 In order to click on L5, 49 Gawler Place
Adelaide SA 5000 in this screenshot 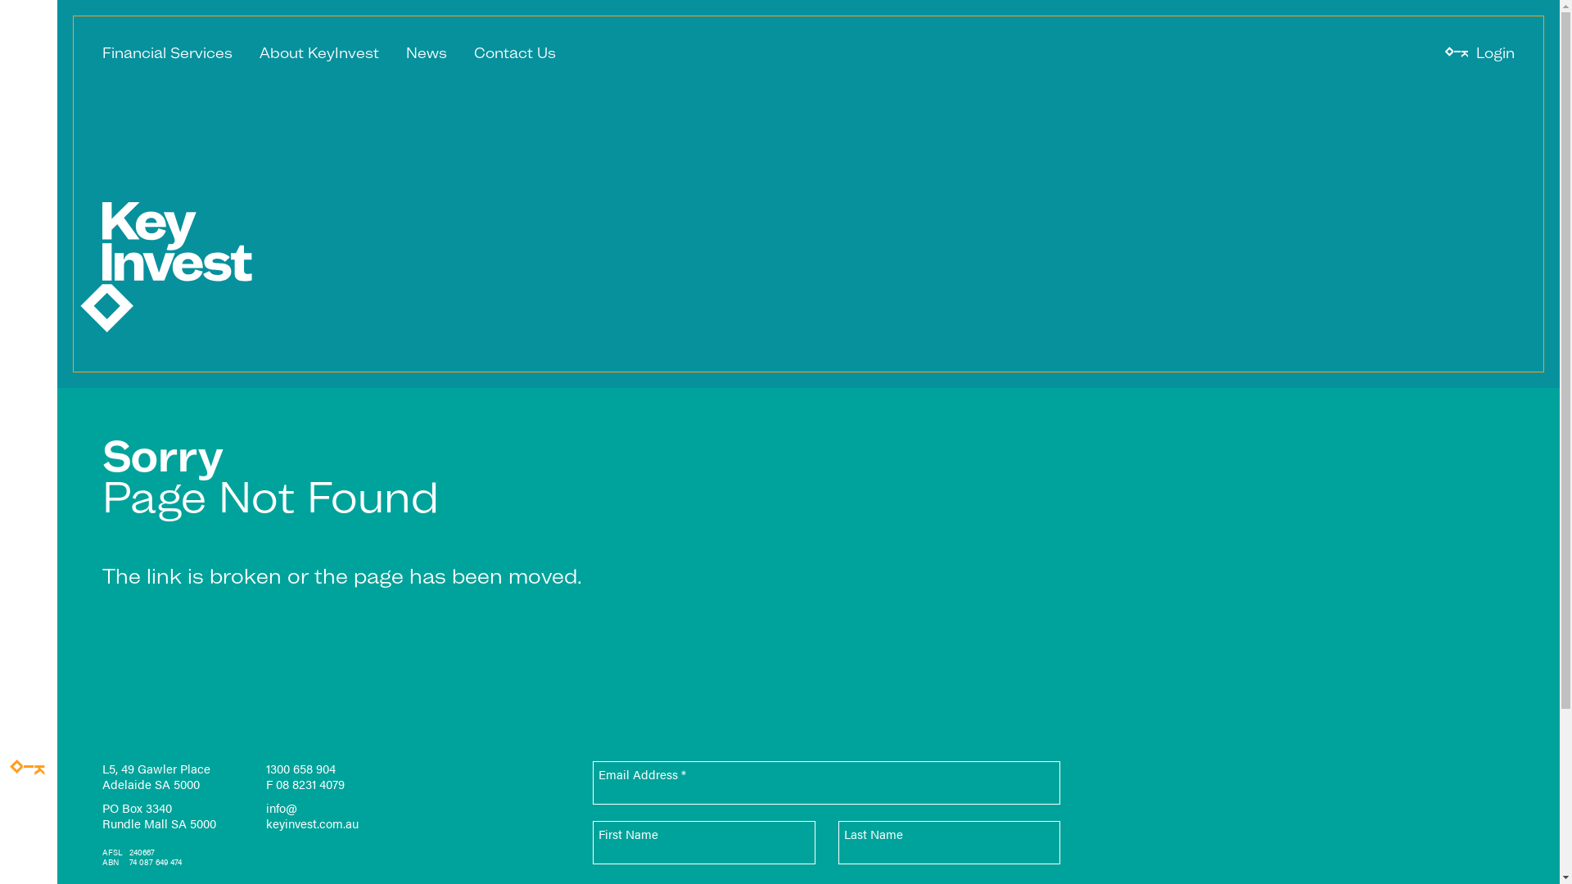, I will do `click(156, 776)`.